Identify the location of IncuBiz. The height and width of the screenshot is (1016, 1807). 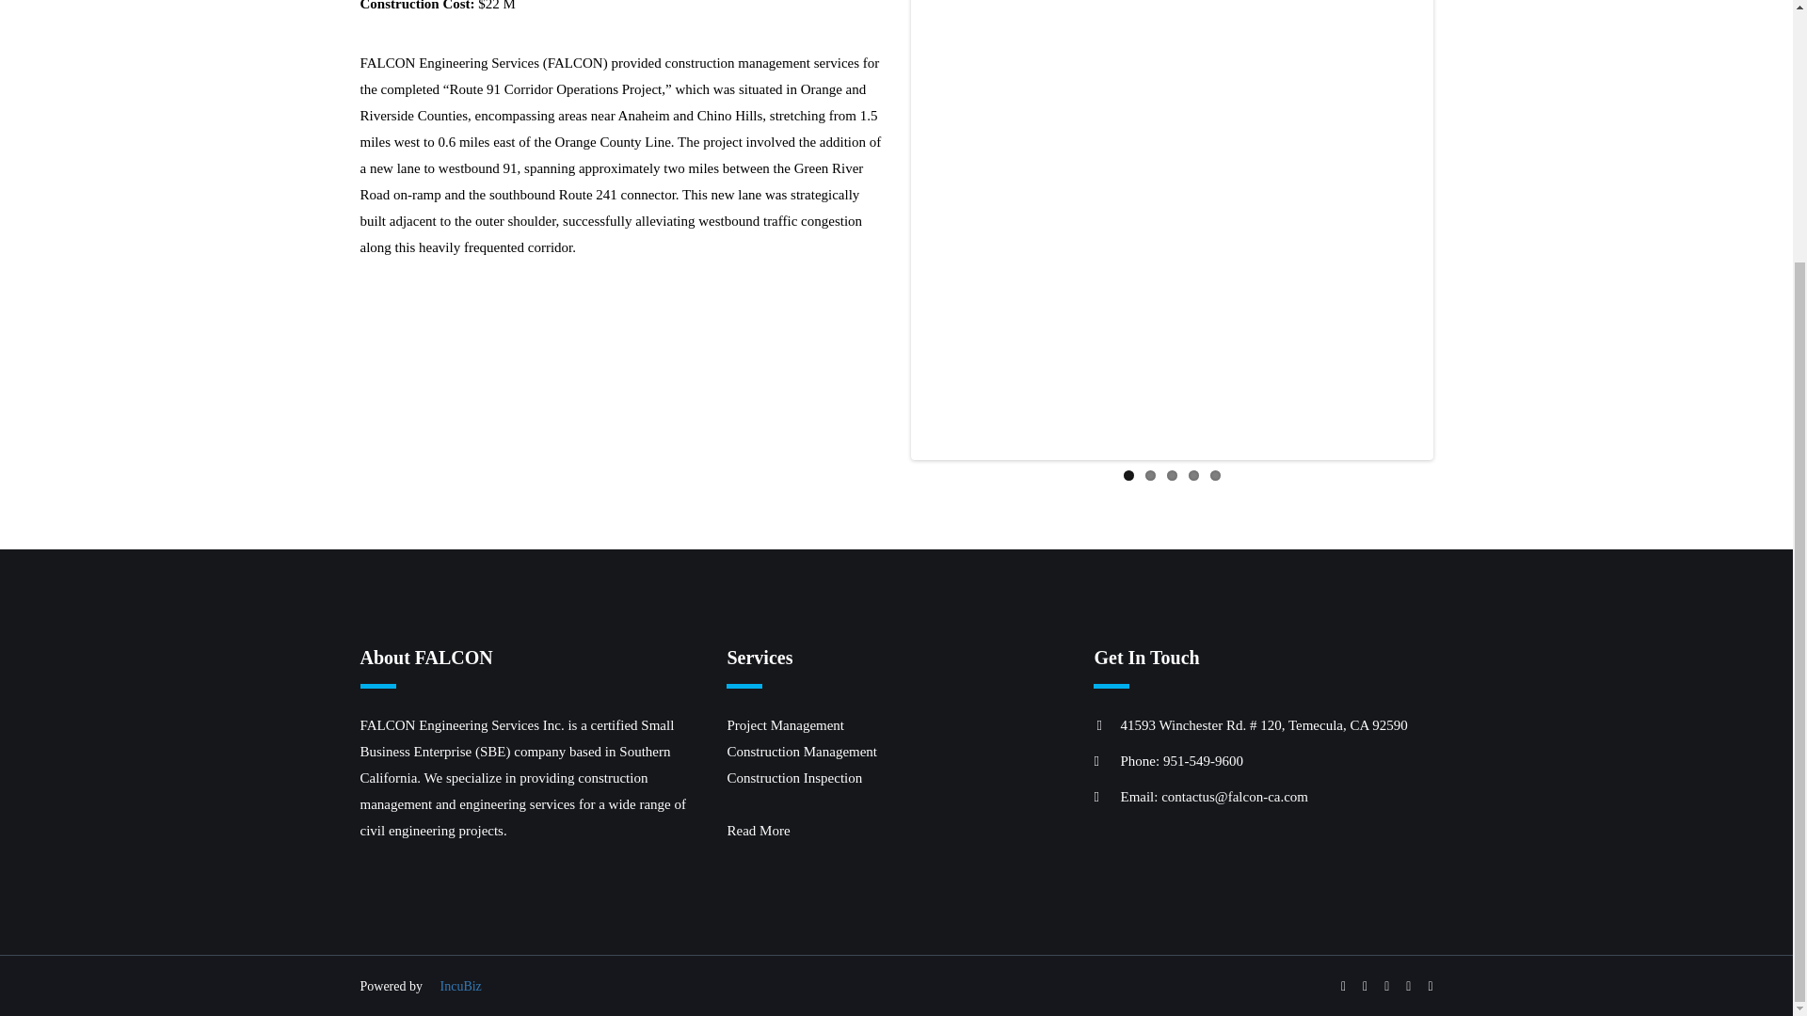
(461, 986).